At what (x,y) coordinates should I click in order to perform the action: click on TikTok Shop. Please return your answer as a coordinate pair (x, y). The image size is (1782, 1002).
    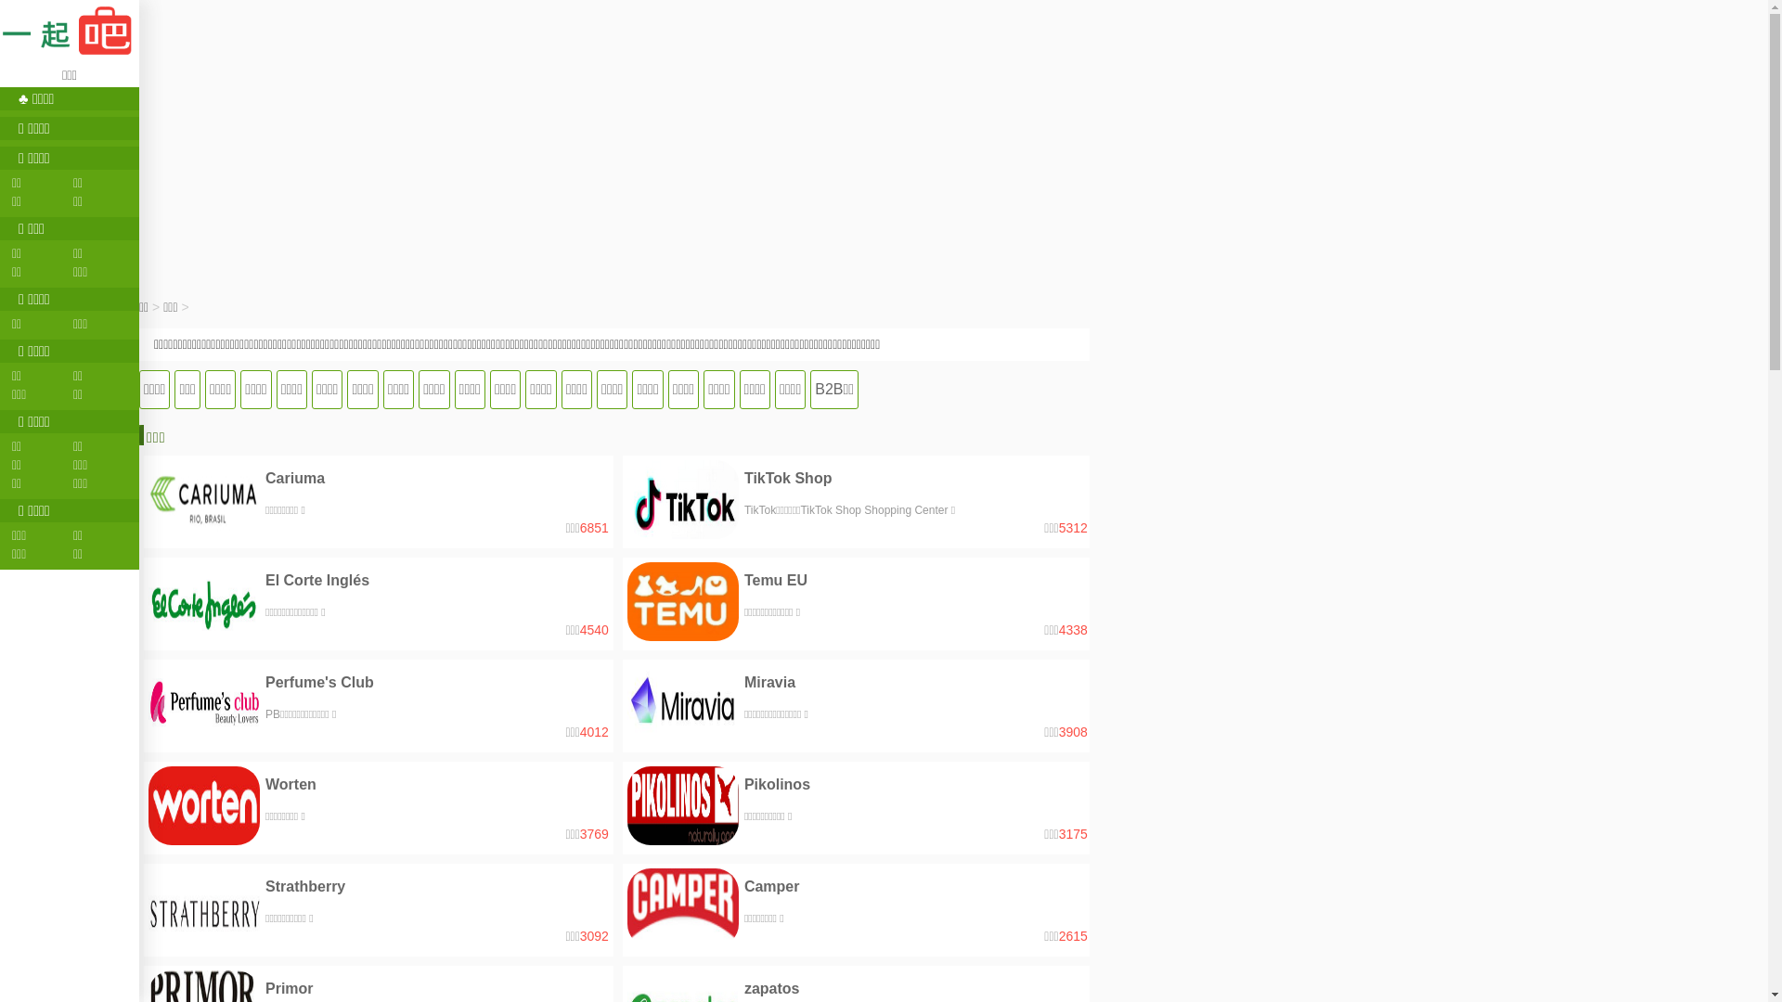
    Looking at the image, I should click on (789, 479).